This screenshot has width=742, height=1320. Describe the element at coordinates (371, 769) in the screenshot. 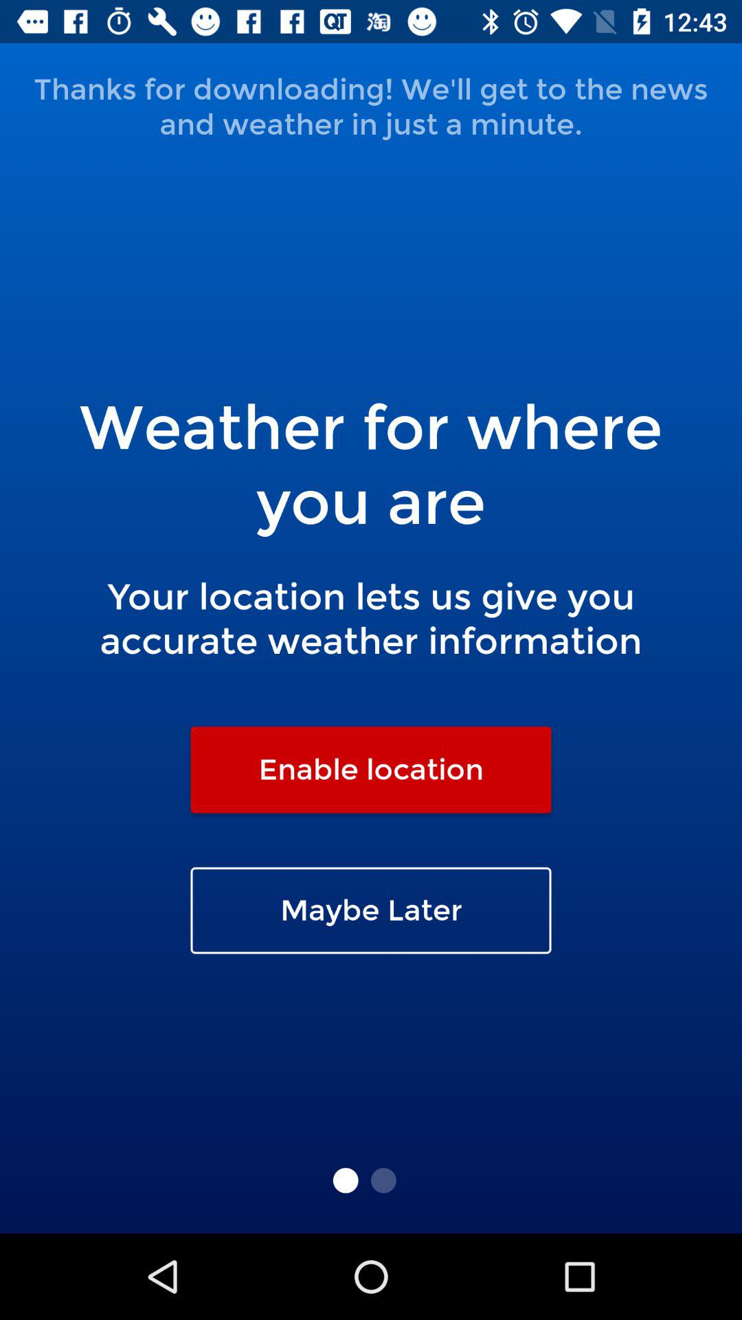

I see `flip to enable location` at that location.